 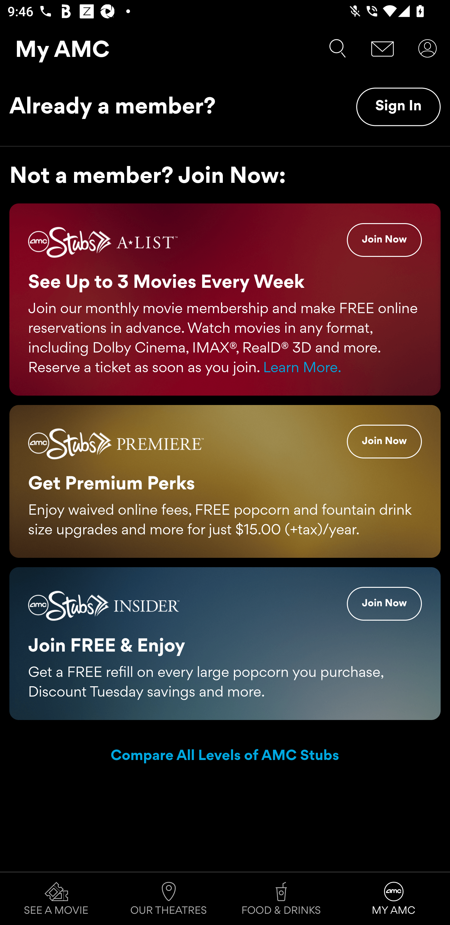 What do you see at coordinates (56, 899) in the screenshot?
I see `SEE A MOVIE
Tab 1 of 4` at bounding box center [56, 899].